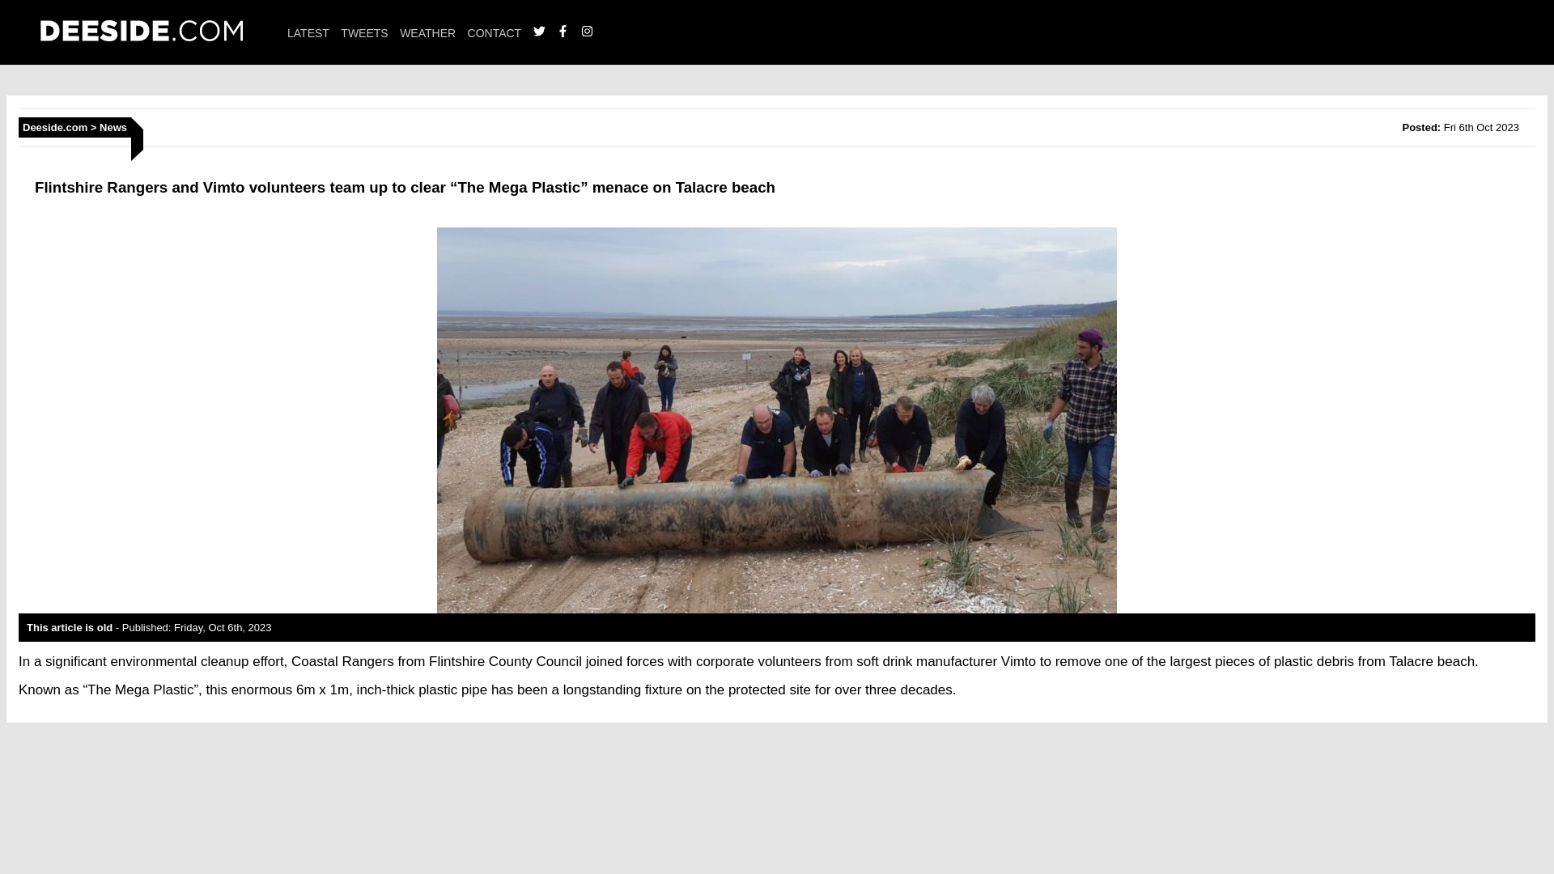 This screenshot has height=874, width=1554. I want to click on CONTACT, so click(495, 32).